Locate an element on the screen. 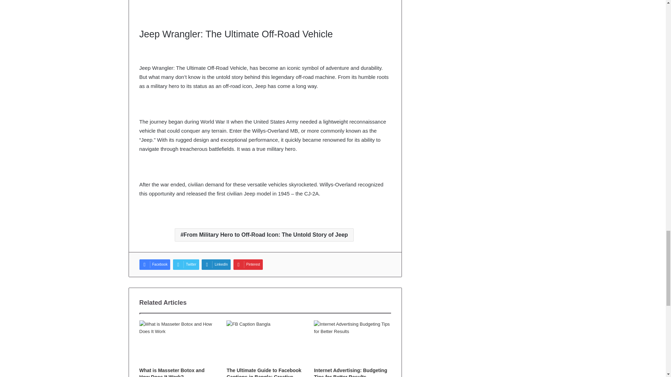 The height and width of the screenshot is (377, 671). Facebook is located at coordinates (154, 265).